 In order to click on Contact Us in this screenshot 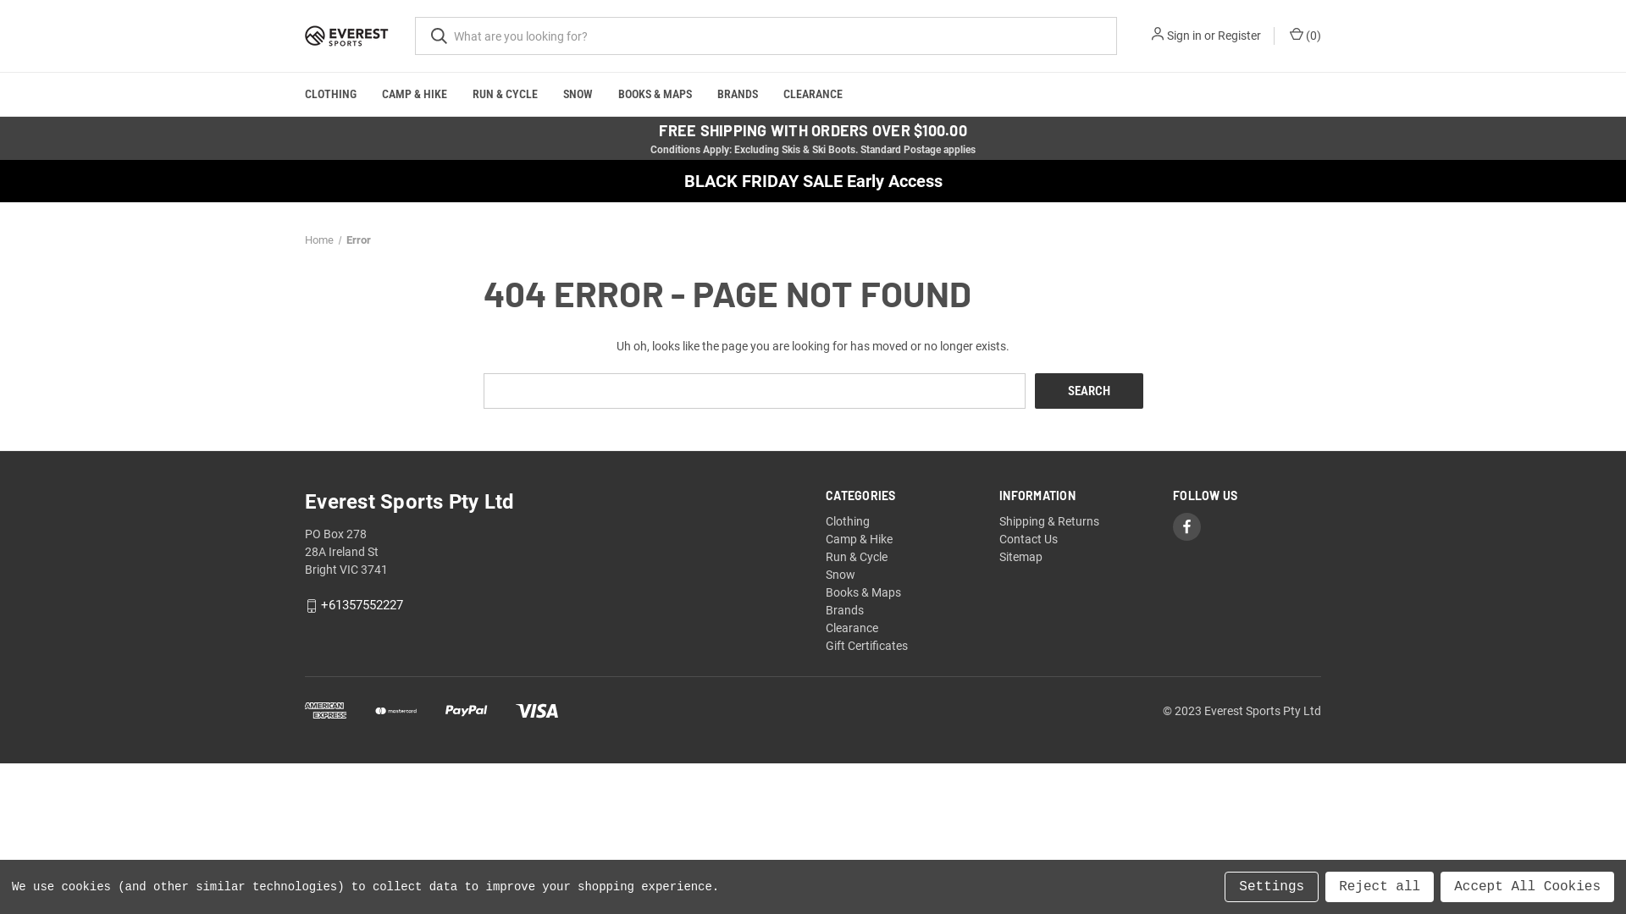, I will do `click(1028, 539)`.